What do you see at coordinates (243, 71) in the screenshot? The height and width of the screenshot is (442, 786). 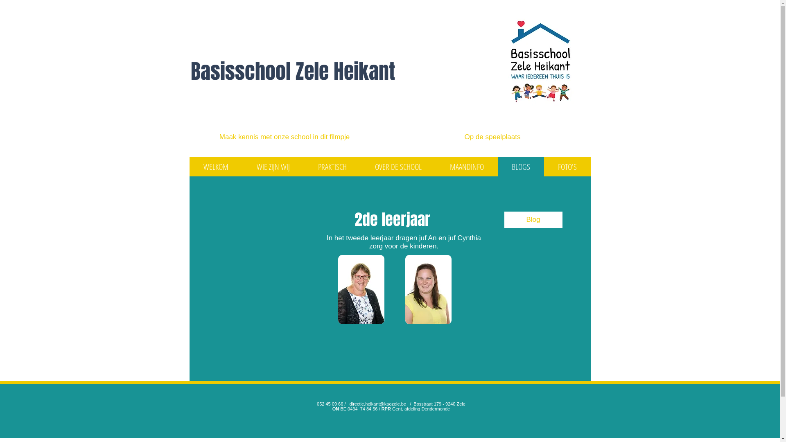 I see `Basisschool` at bounding box center [243, 71].